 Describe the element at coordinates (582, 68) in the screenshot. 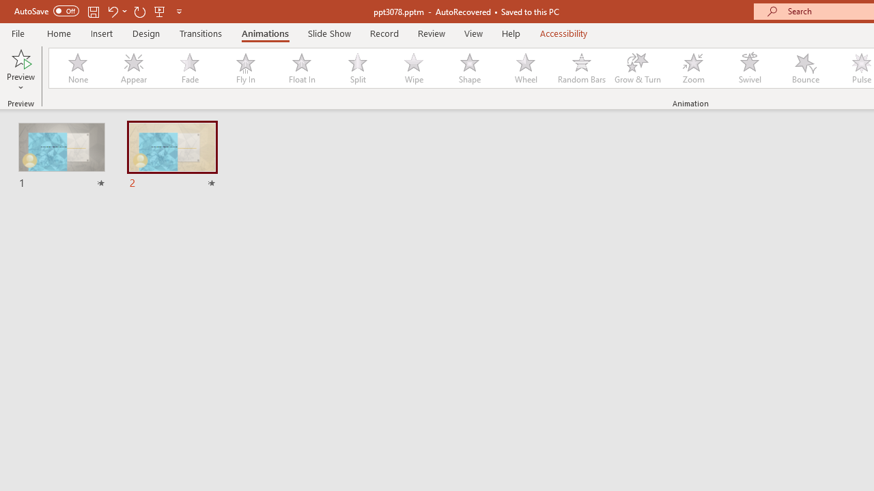

I see `Random Bars` at that location.